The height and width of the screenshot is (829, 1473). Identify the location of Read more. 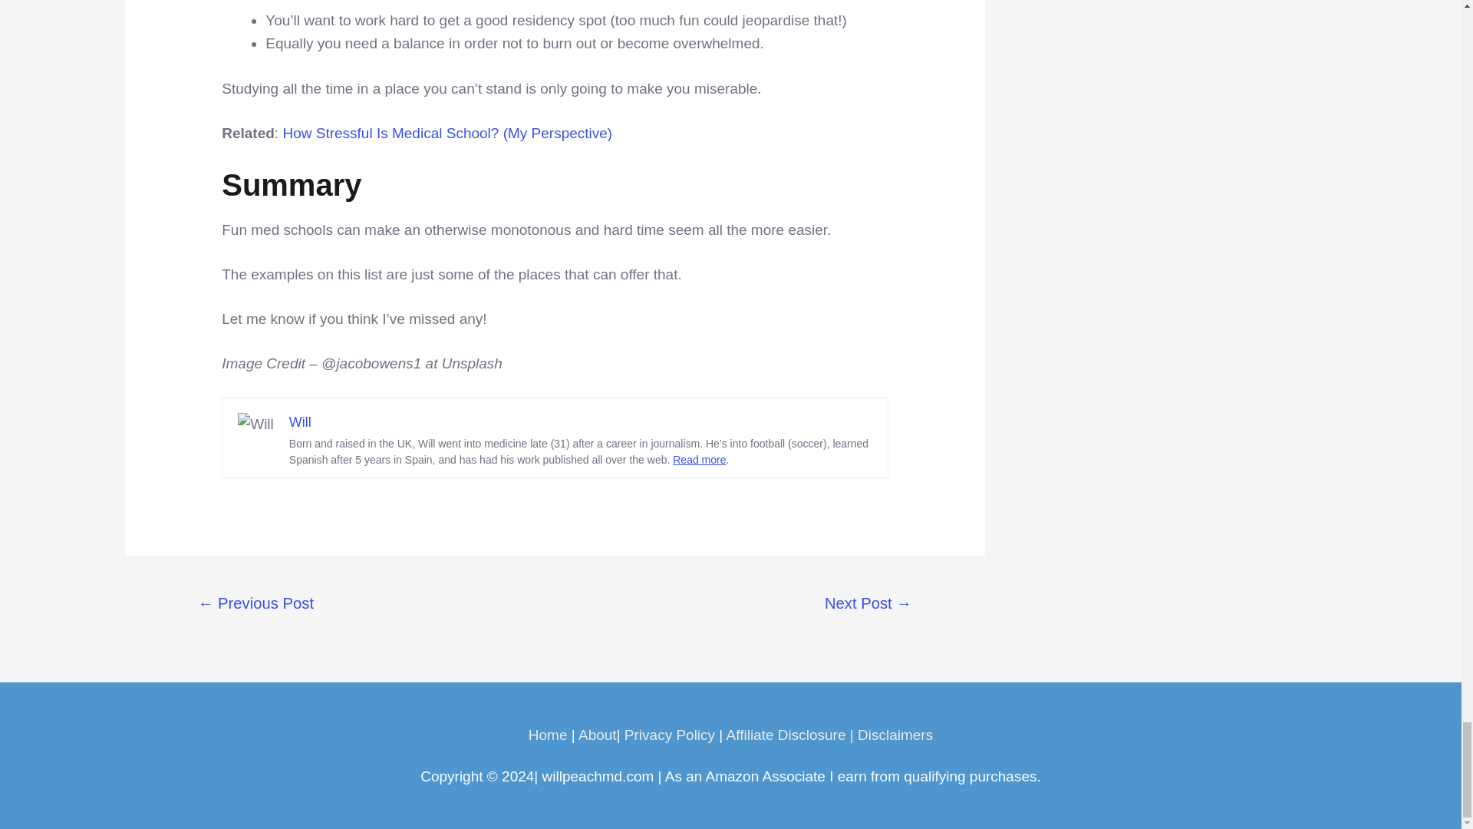
(700, 459).